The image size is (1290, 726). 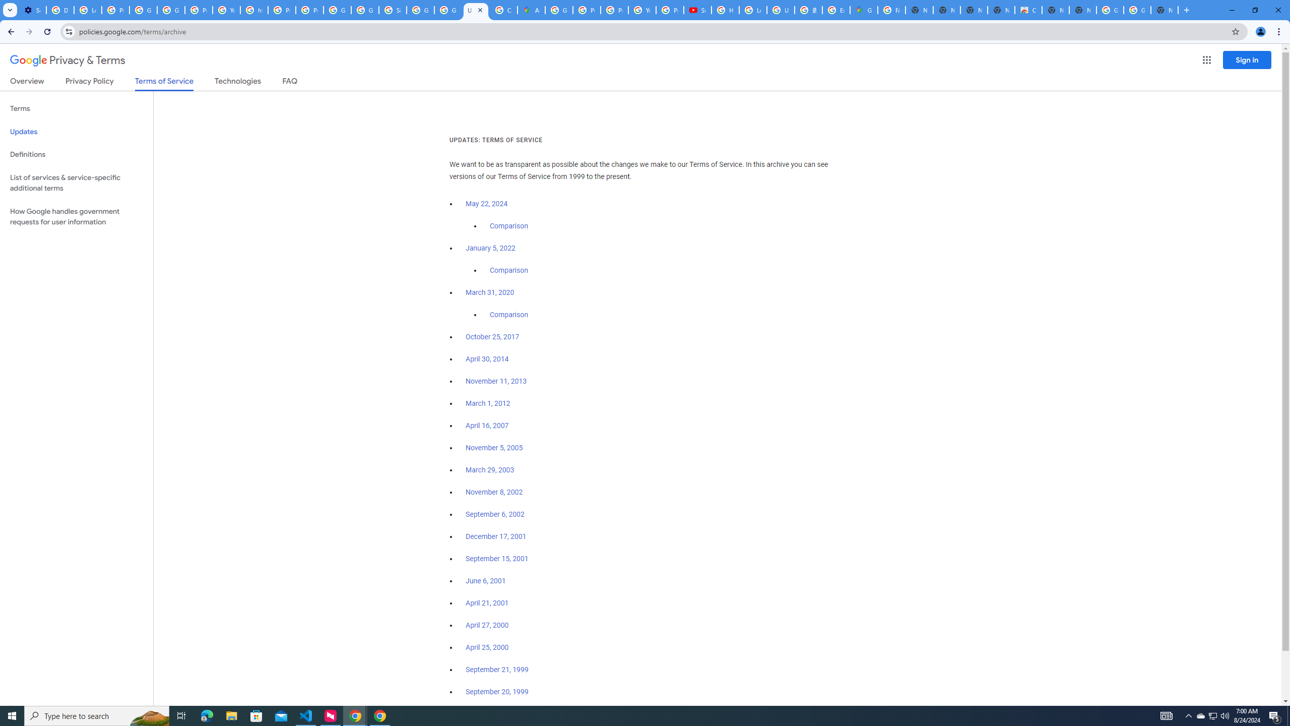 What do you see at coordinates (1165, 10) in the screenshot?
I see `New Tab` at bounding box center [1165, 10].